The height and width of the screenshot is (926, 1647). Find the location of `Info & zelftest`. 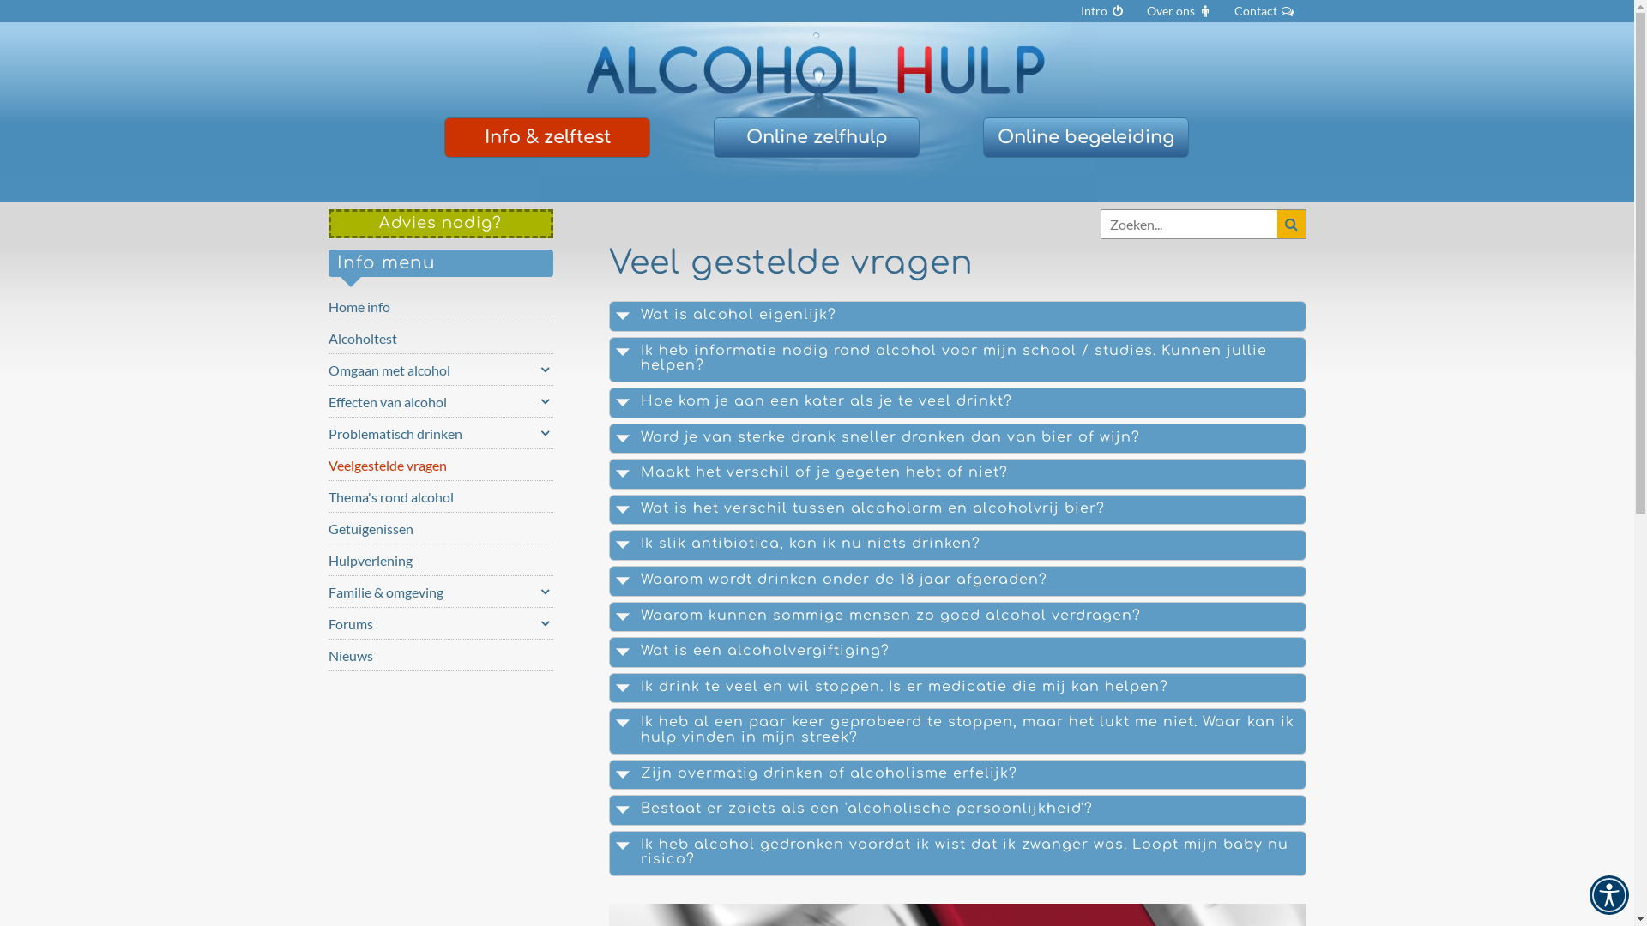

Info & zelftest is located at coordinates (547, 138).